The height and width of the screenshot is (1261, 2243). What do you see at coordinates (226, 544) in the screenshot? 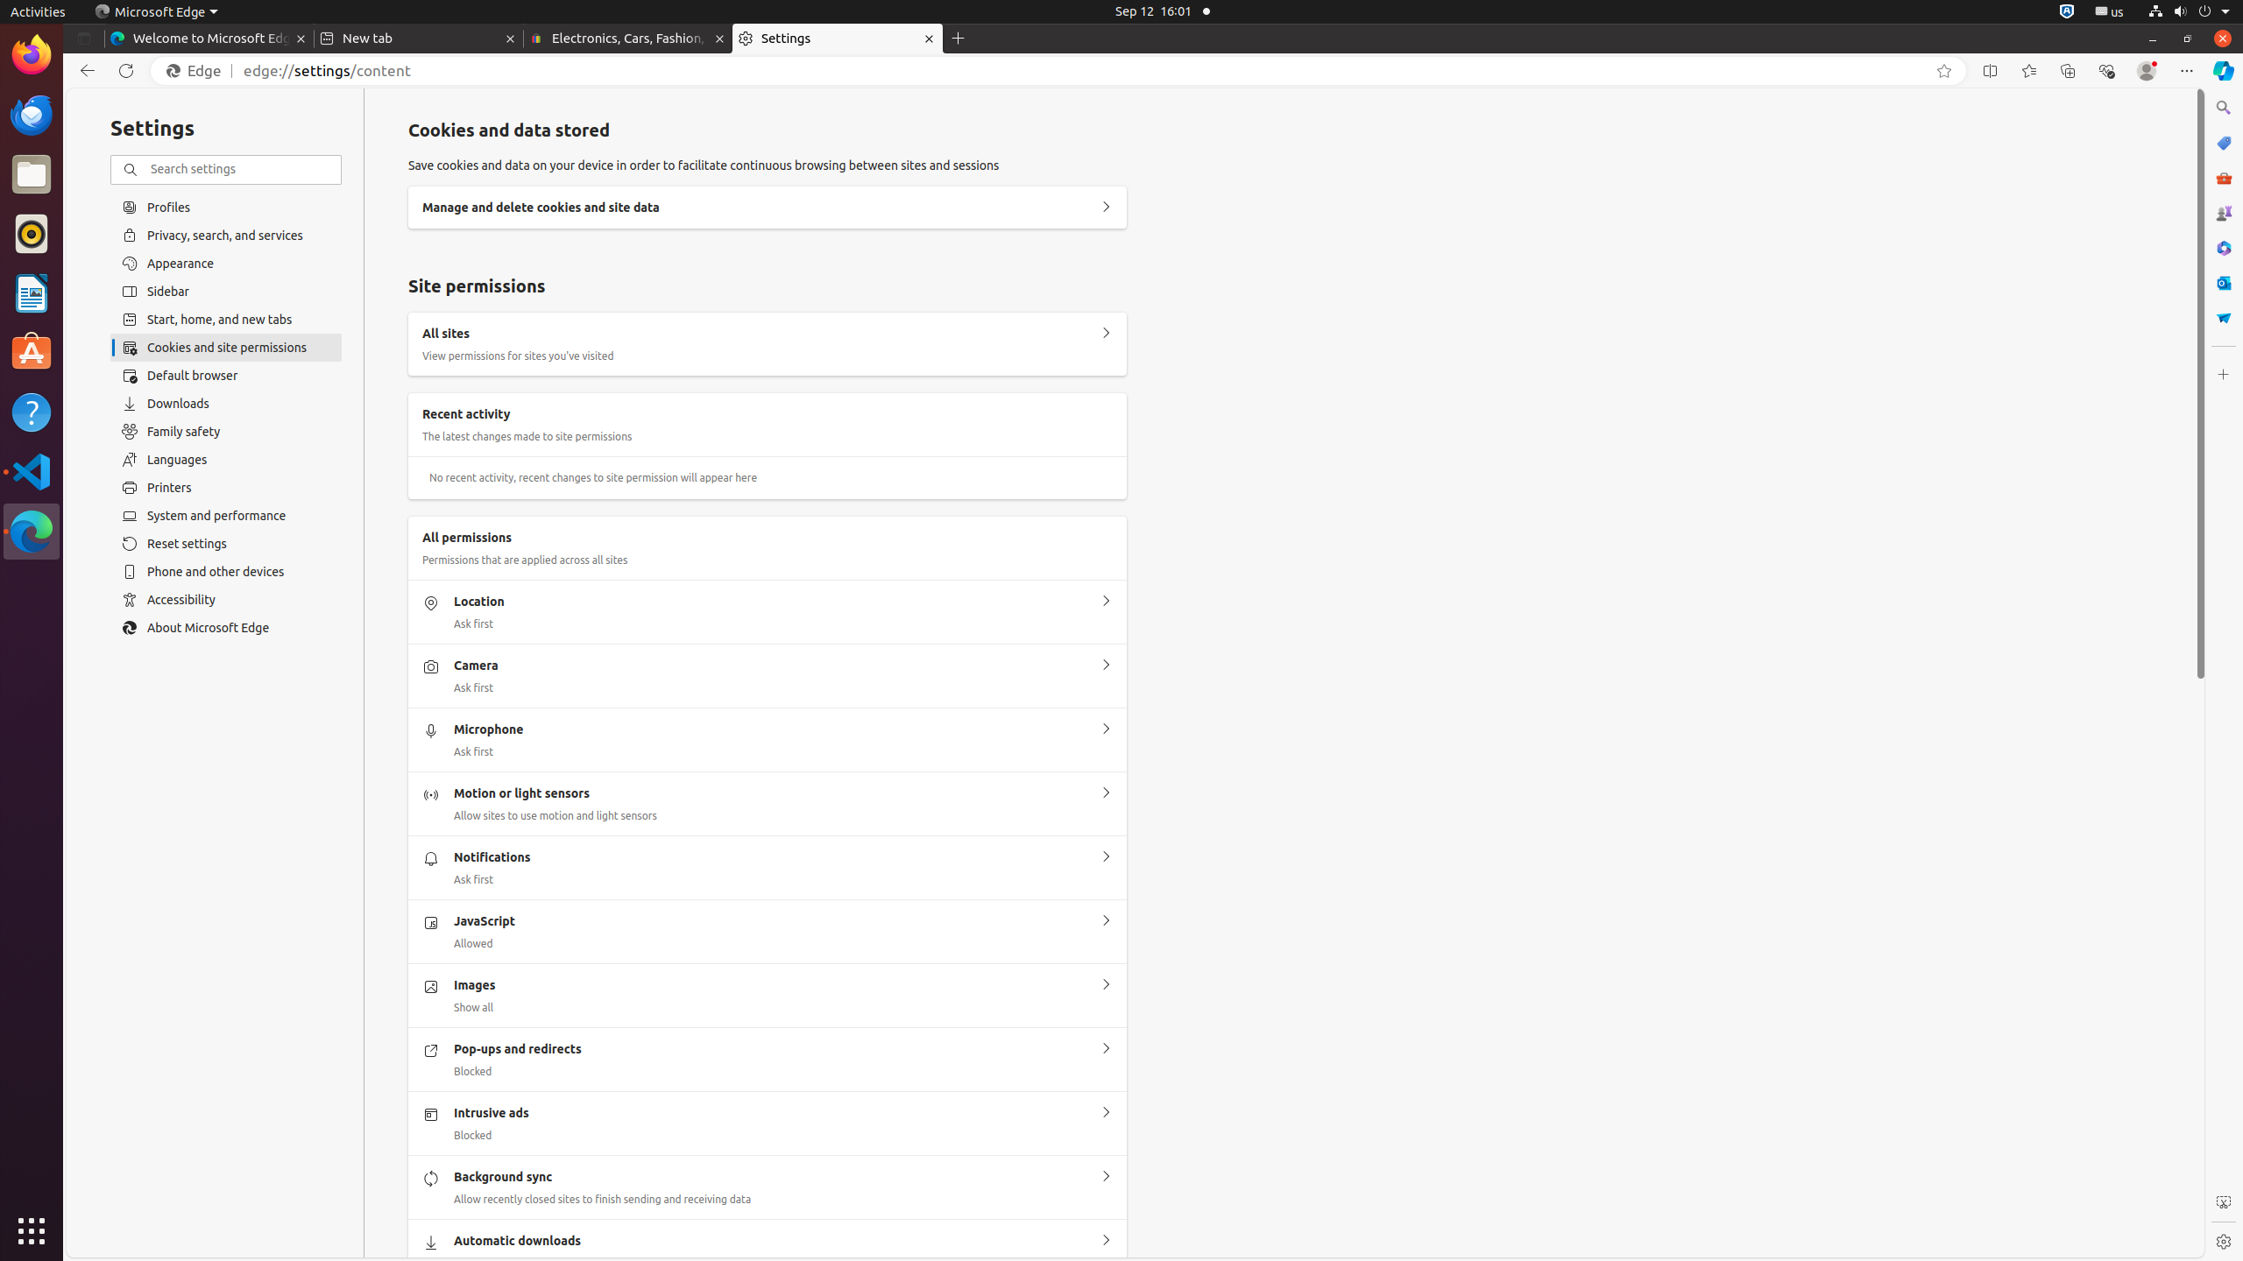
I see `Reset settings` at bounding box center [226, 544].